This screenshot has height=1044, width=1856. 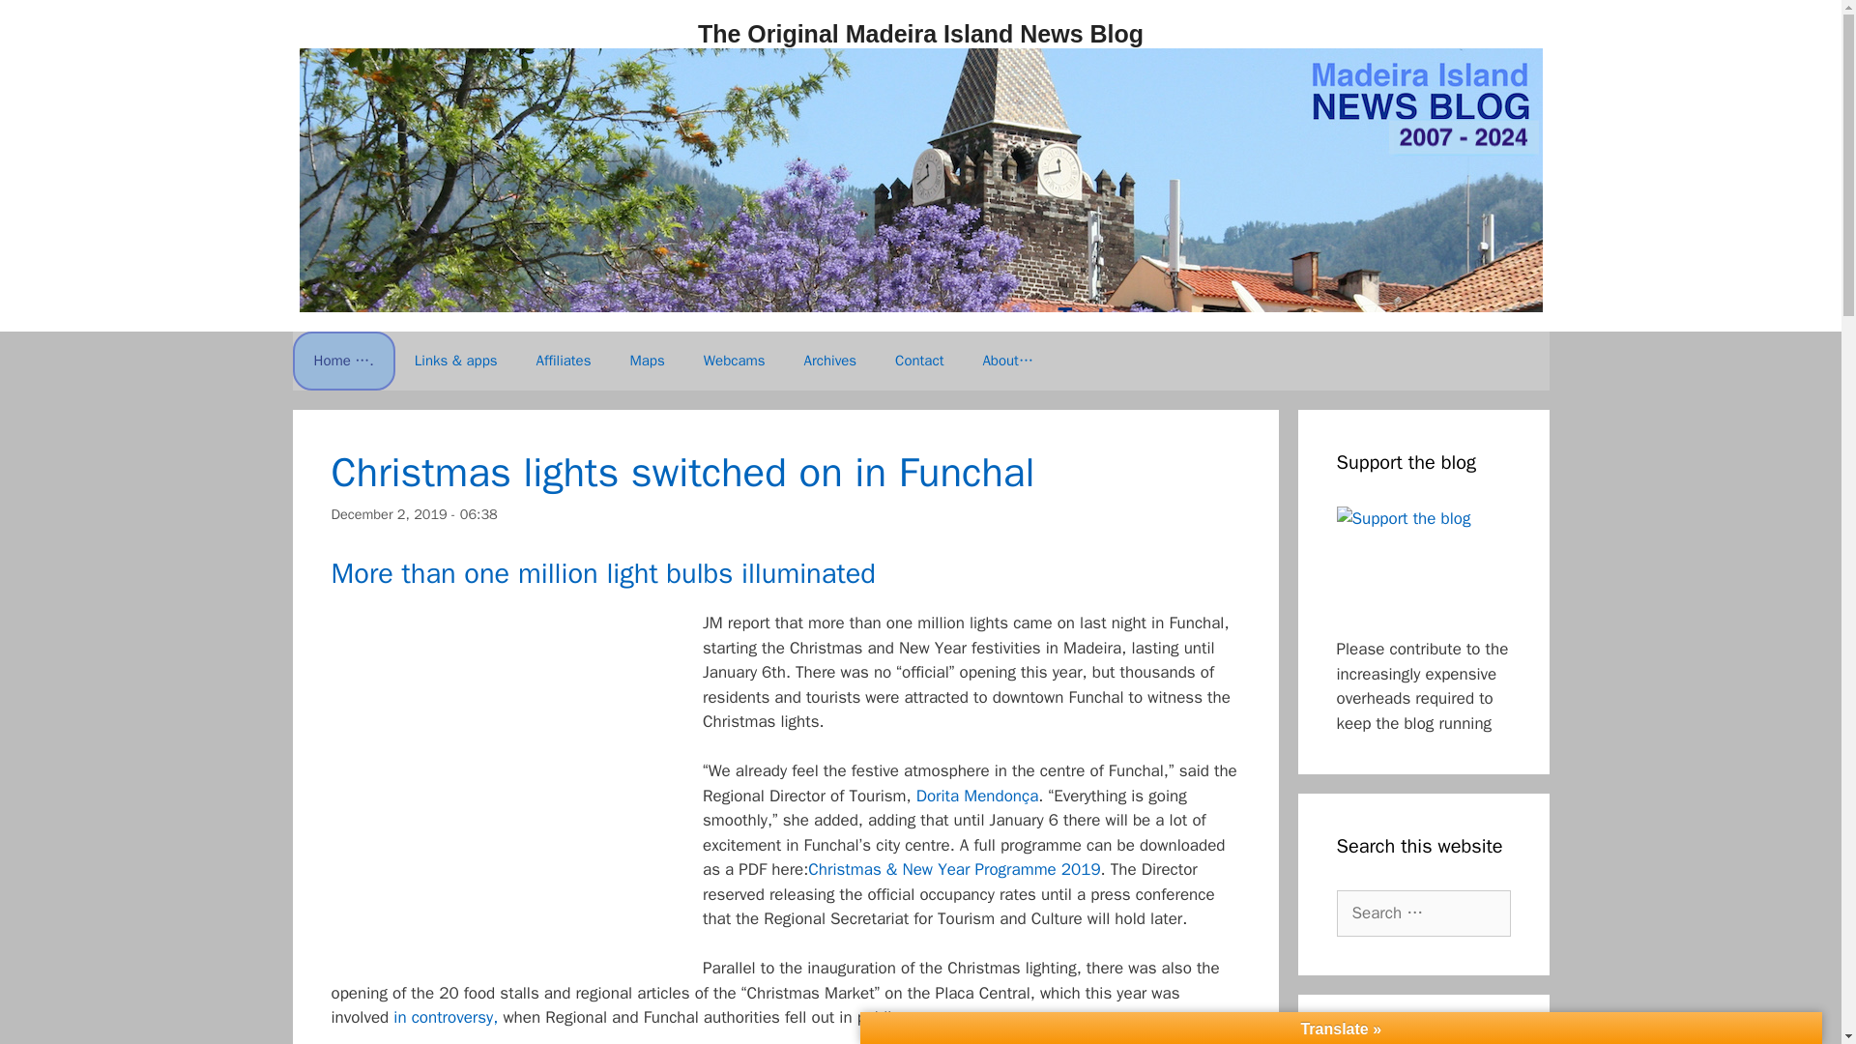 I want to click on Search, so click(x=45, y=23).